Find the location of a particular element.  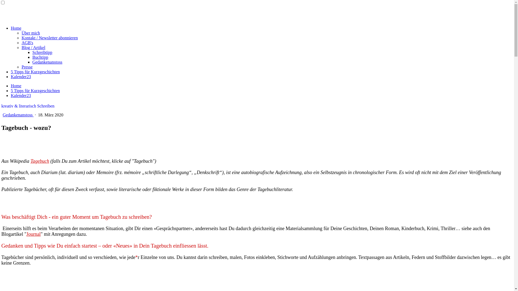

kreativ & literarisch Schreiben is located at coordinates (28, 106).